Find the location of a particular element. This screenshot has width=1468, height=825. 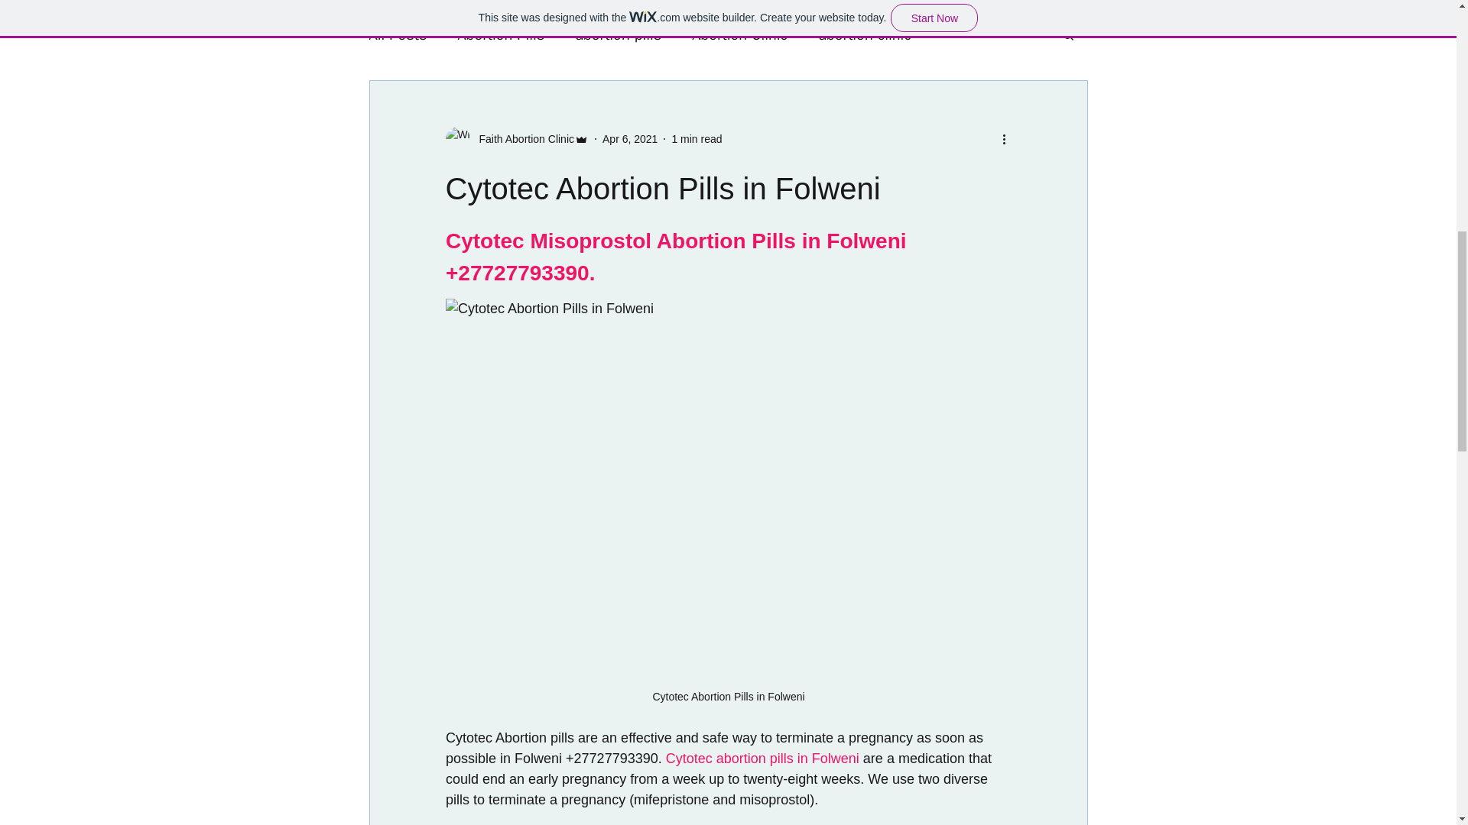

Apr 6, 2021 is located at coordinates (630, 139).